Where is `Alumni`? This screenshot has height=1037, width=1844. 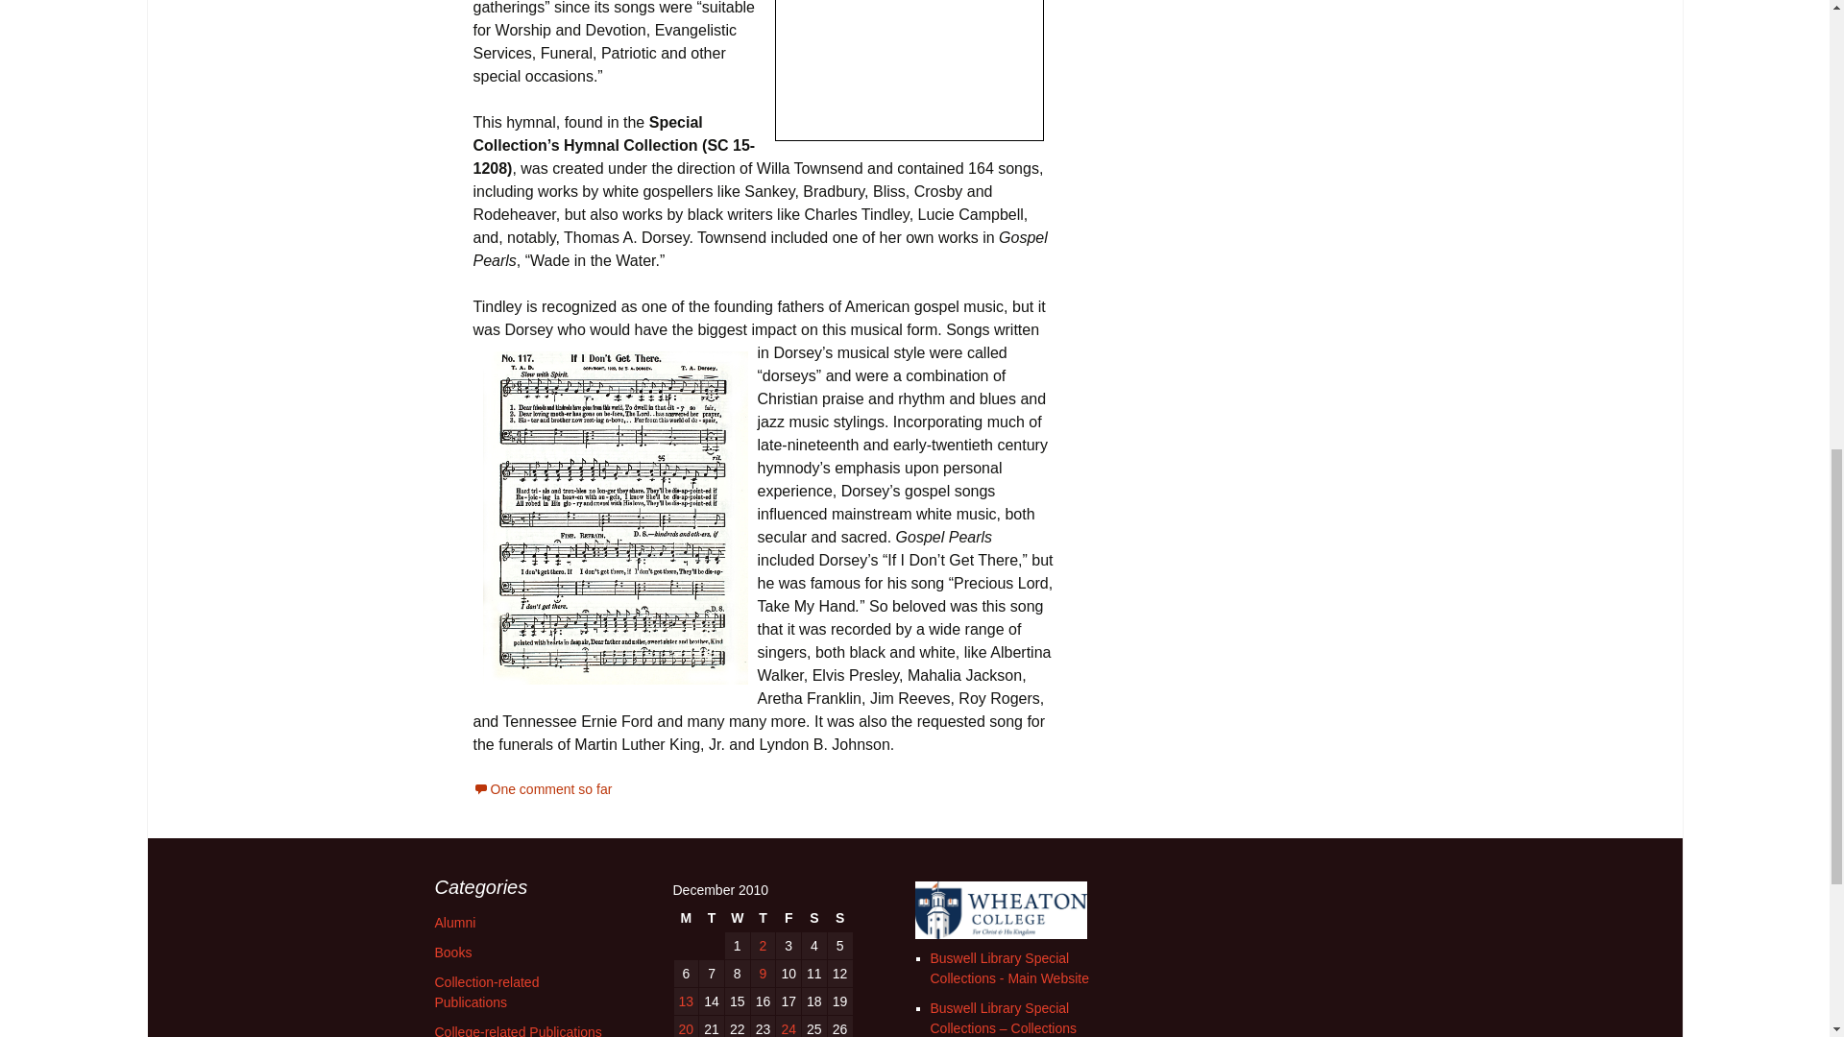 Alumni is located at coordinates (454, 922).